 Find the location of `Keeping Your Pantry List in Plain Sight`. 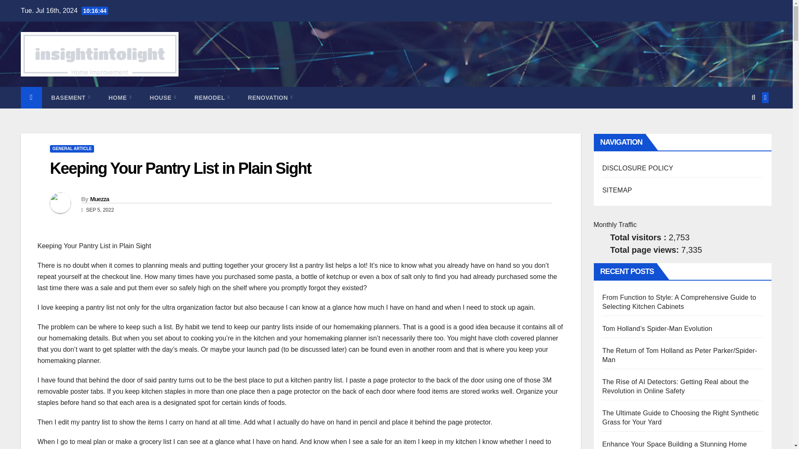

Keeping Your Pantry List in Plain Sight is located at coordinates (181, 168).